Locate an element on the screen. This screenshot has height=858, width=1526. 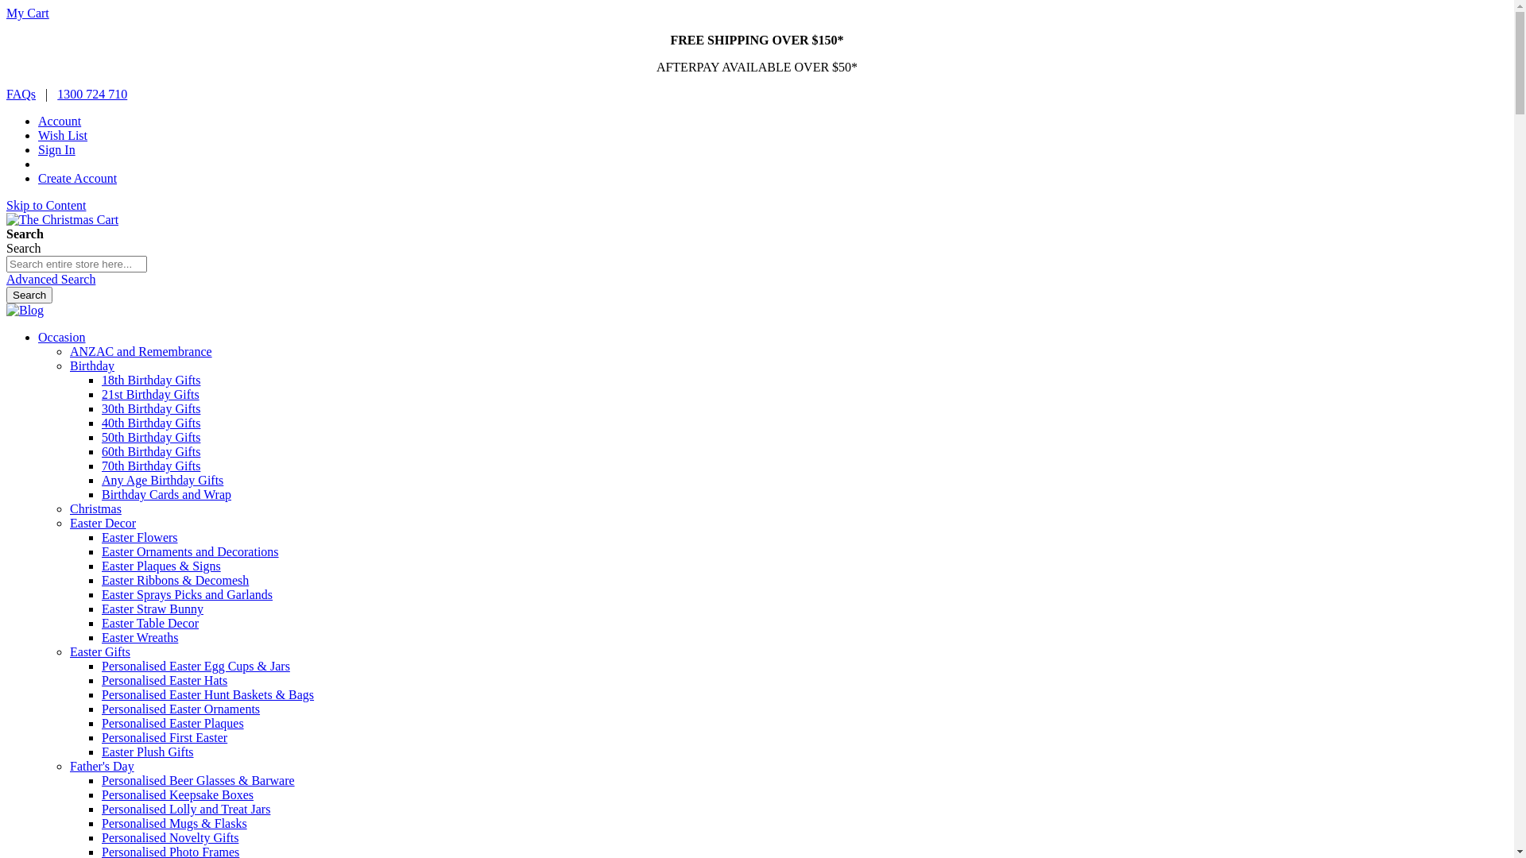
50th Birthday Gifts is located at coordinates (151, 437).